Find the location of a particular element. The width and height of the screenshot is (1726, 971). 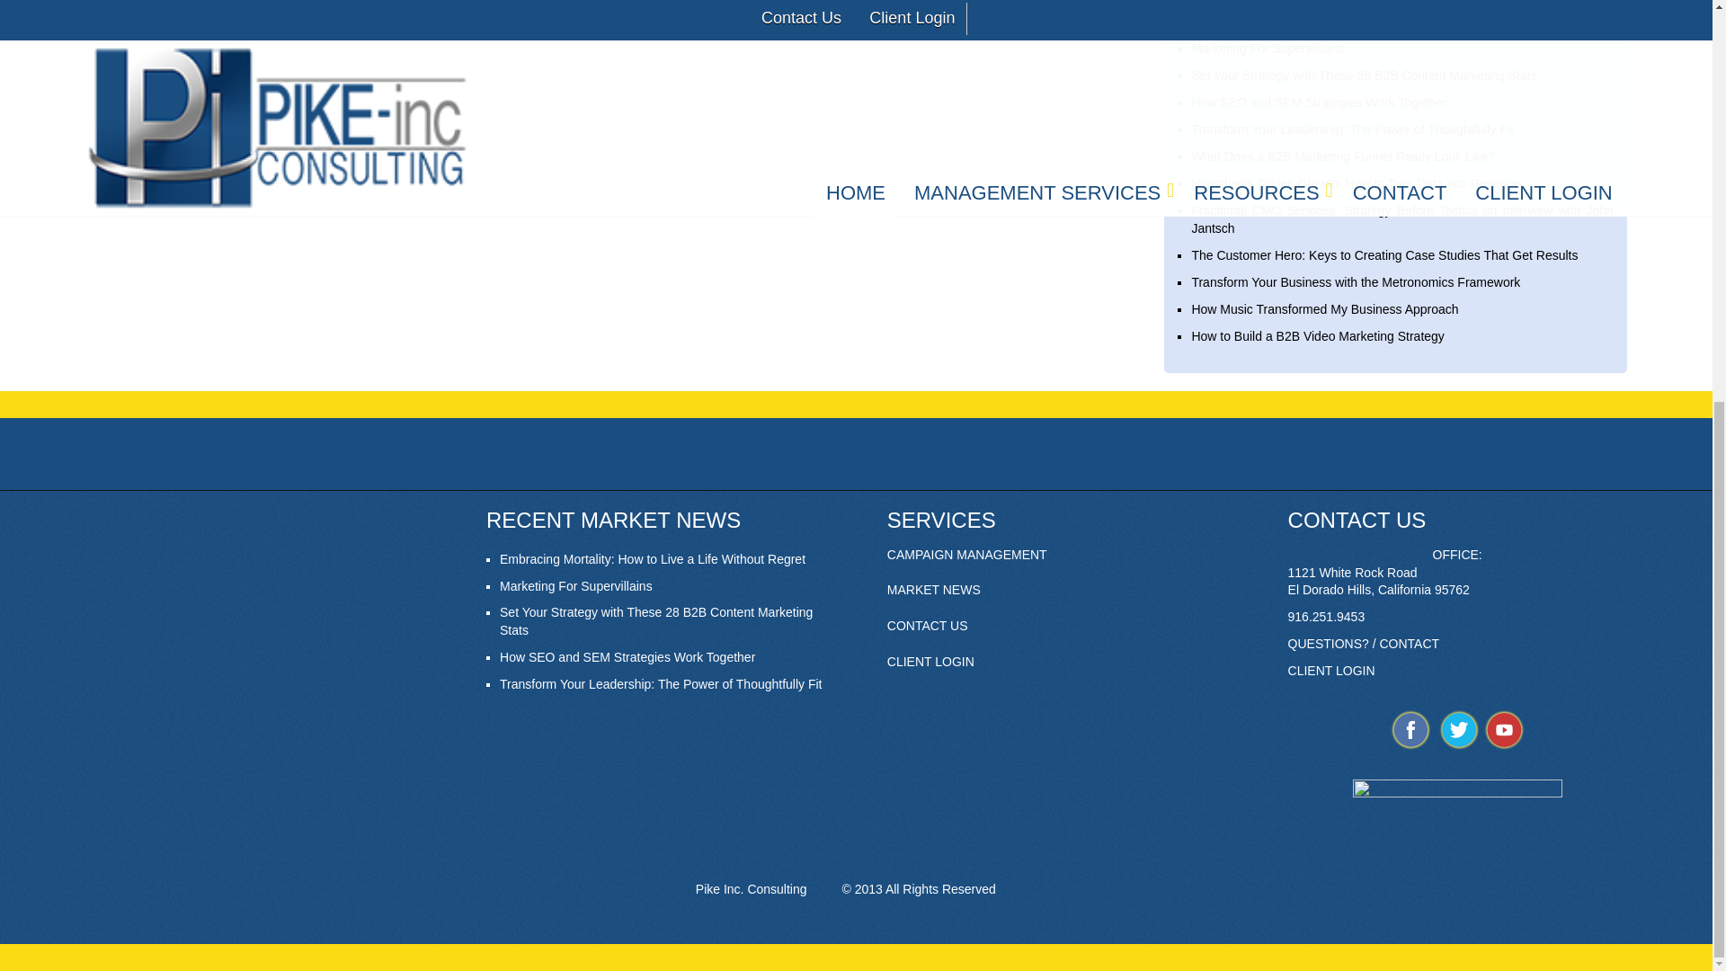

Set Your Strategy with These 28 B2B Content Marketing Stats is located at coordinates (1363, 75).